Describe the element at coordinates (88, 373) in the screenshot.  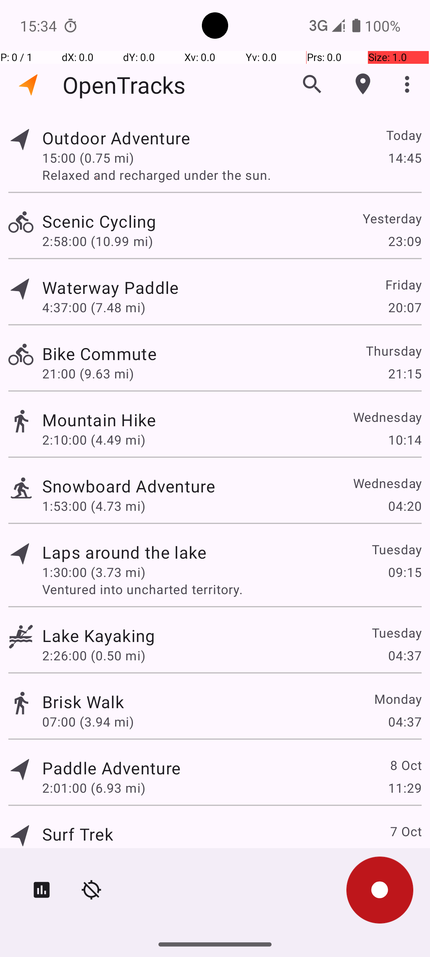
I see `21:00 (9.63 mi)` at that location.